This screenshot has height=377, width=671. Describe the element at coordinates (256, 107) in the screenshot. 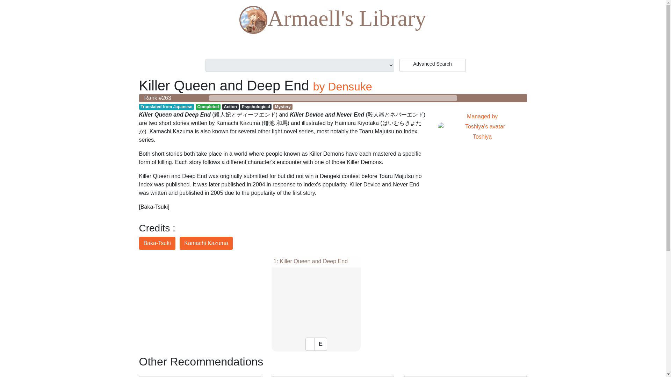

I see `Translator` at that location.